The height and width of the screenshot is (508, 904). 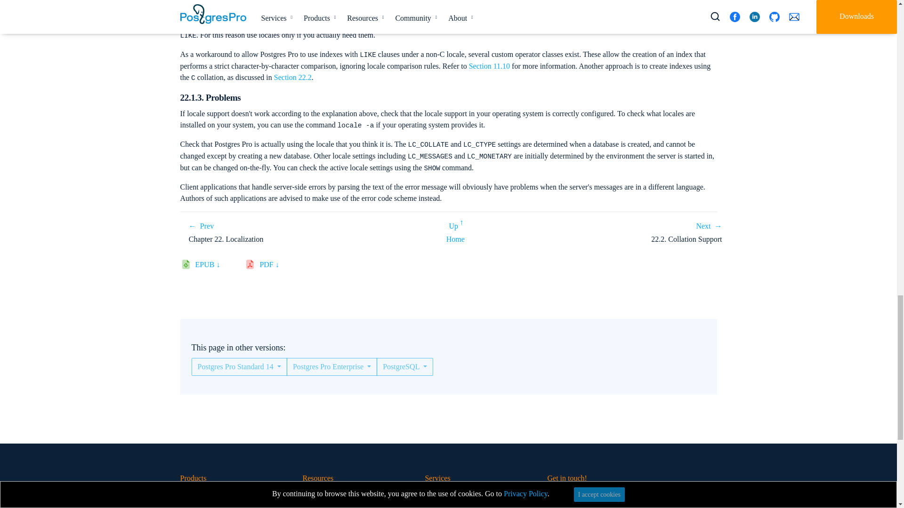 What do you see at coordinates (272, 266) in the screenshot?
I see `pdf` at bounding box center [272, 266].